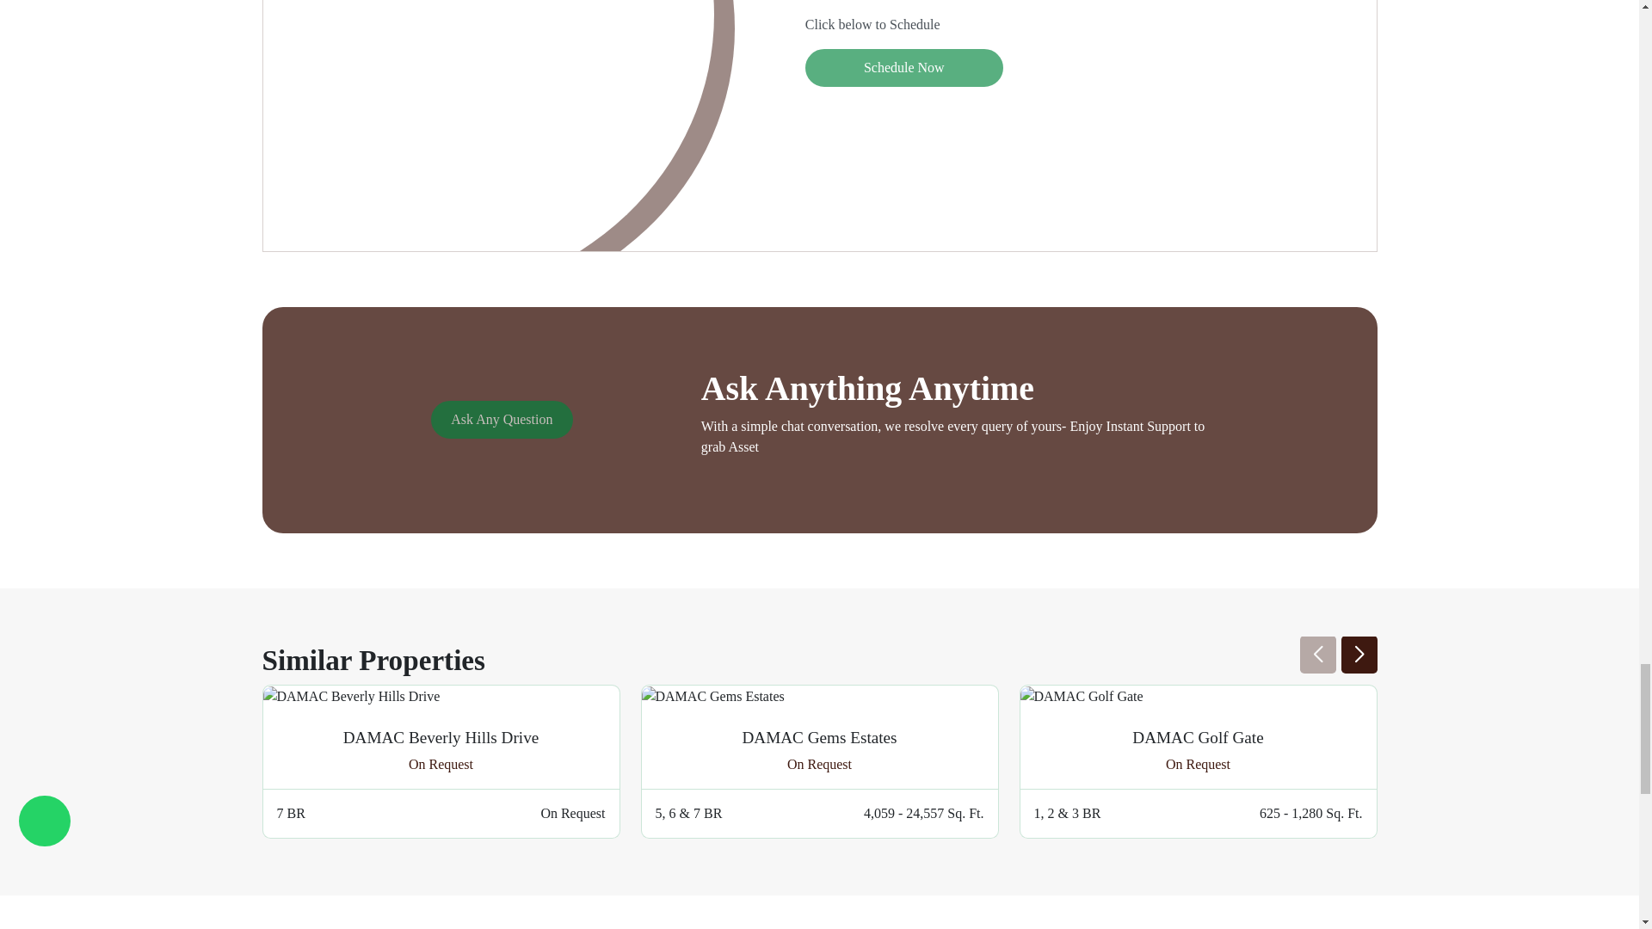  I want to click on DAMAC Golf Gate, so click(1082, 697).